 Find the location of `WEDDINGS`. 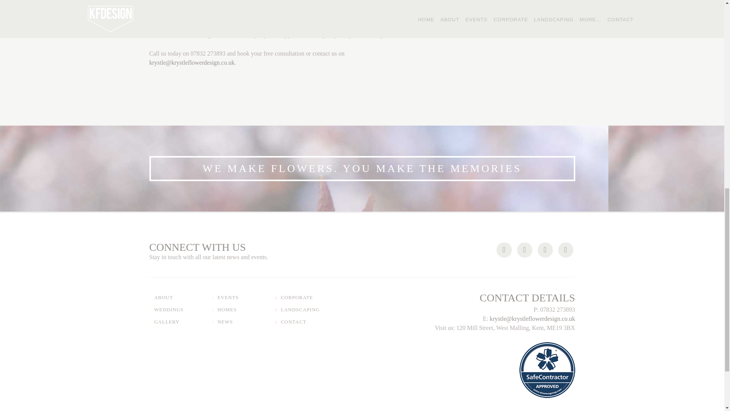

WEDDINGS is located at coordinates (167, 310).